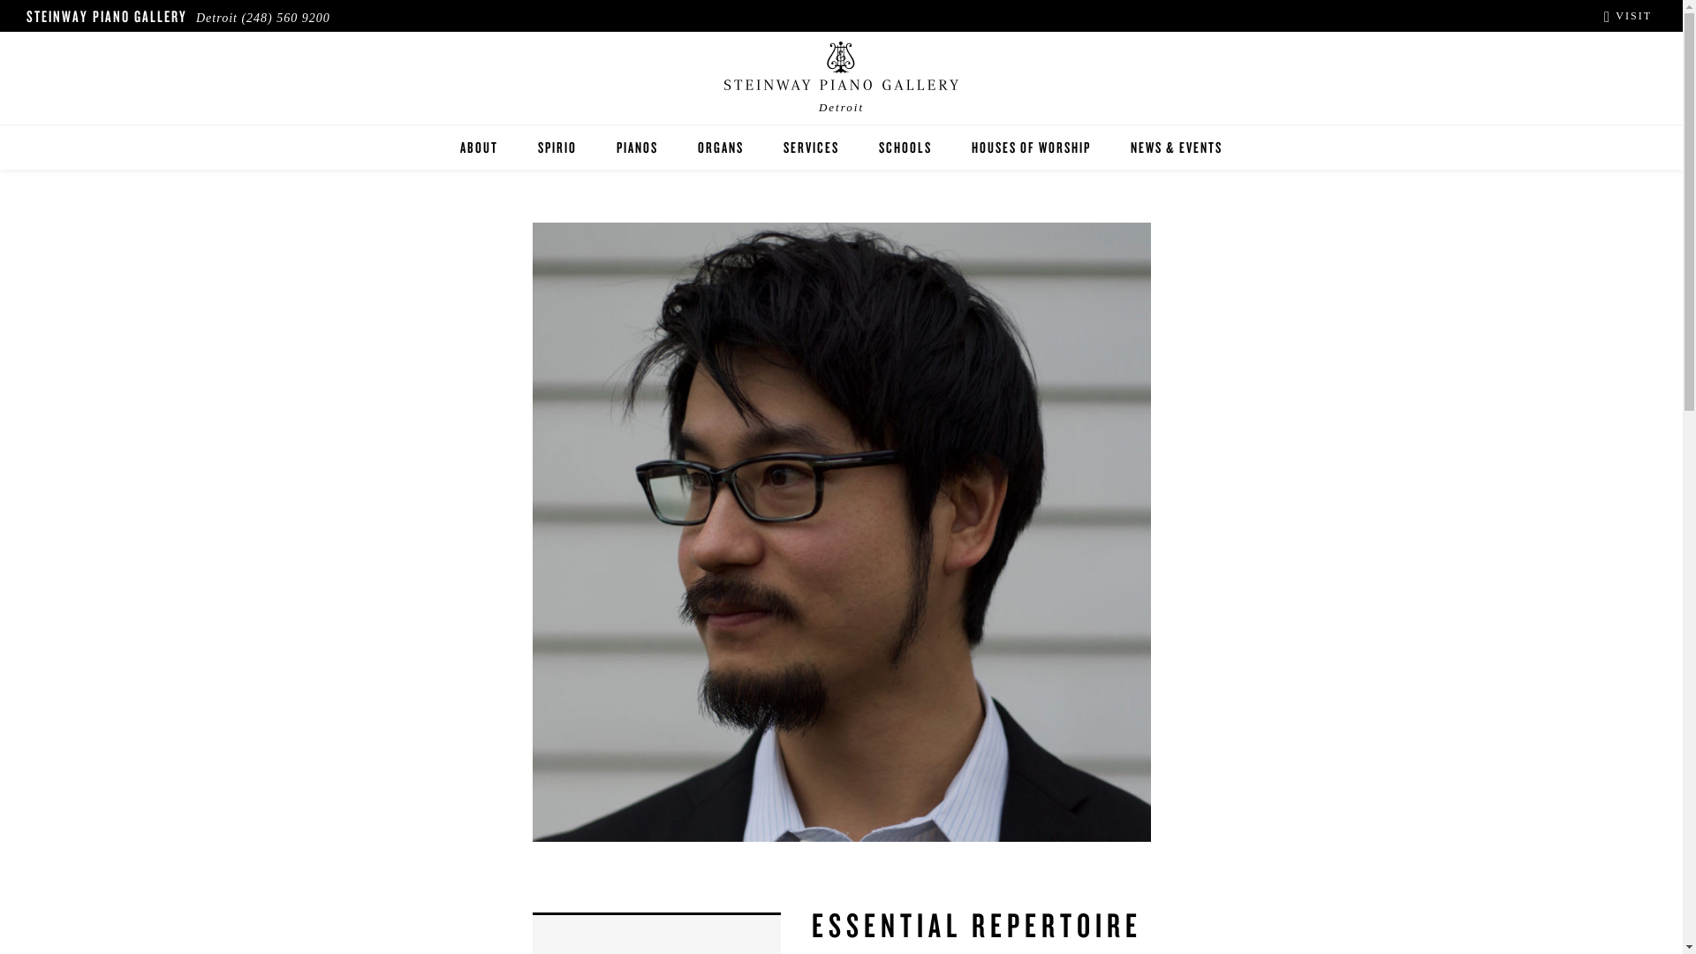 The width and height of the screenshot is (1696, 954). Describe the element at coordinates (637, 147) in the screenshot. I see `PIANOS` at that location.